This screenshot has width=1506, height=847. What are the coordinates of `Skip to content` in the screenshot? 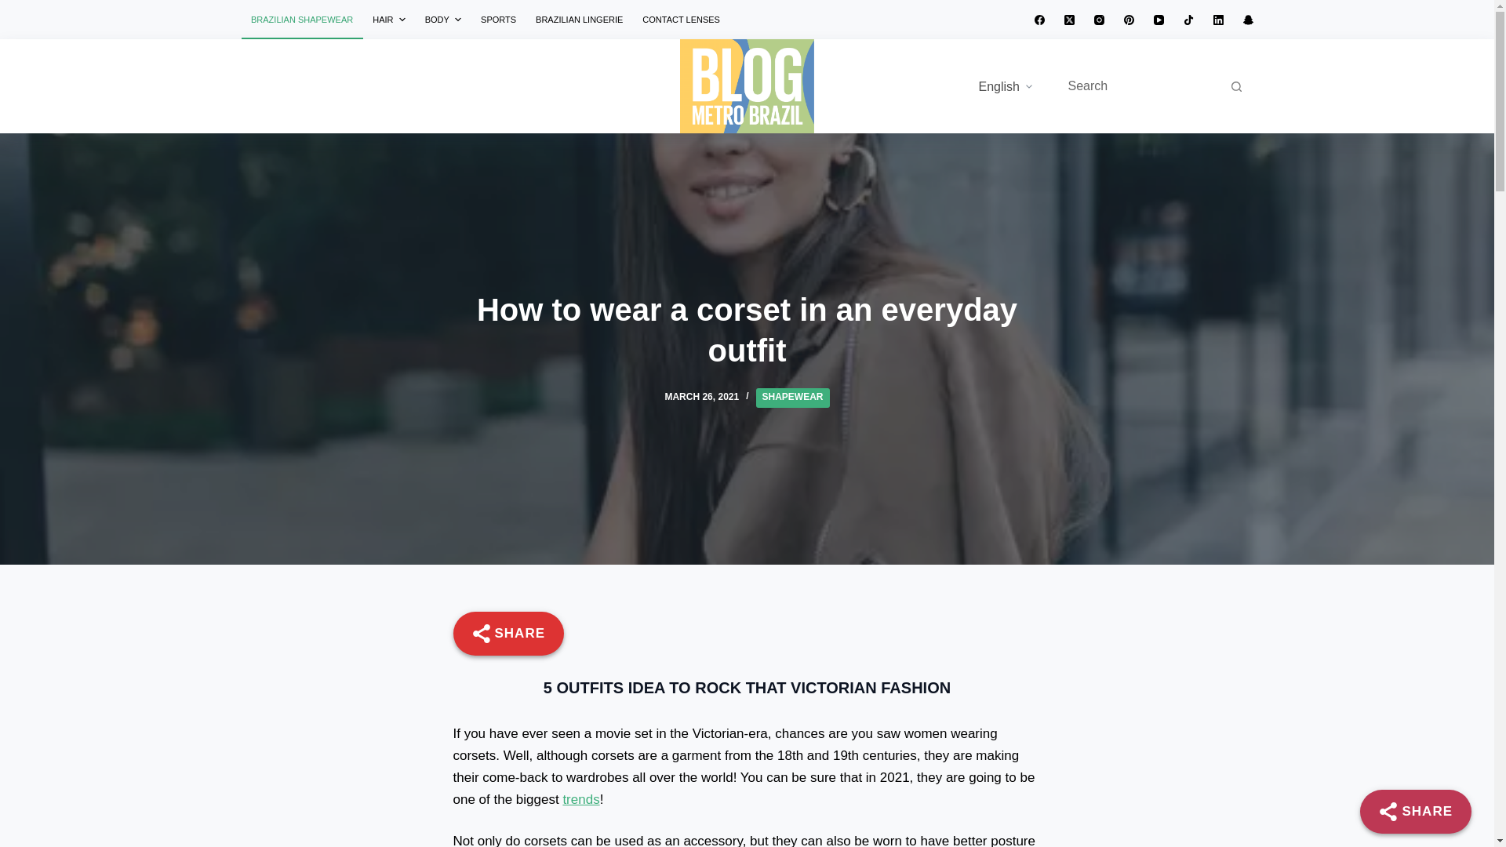 It's located at (16, 8).